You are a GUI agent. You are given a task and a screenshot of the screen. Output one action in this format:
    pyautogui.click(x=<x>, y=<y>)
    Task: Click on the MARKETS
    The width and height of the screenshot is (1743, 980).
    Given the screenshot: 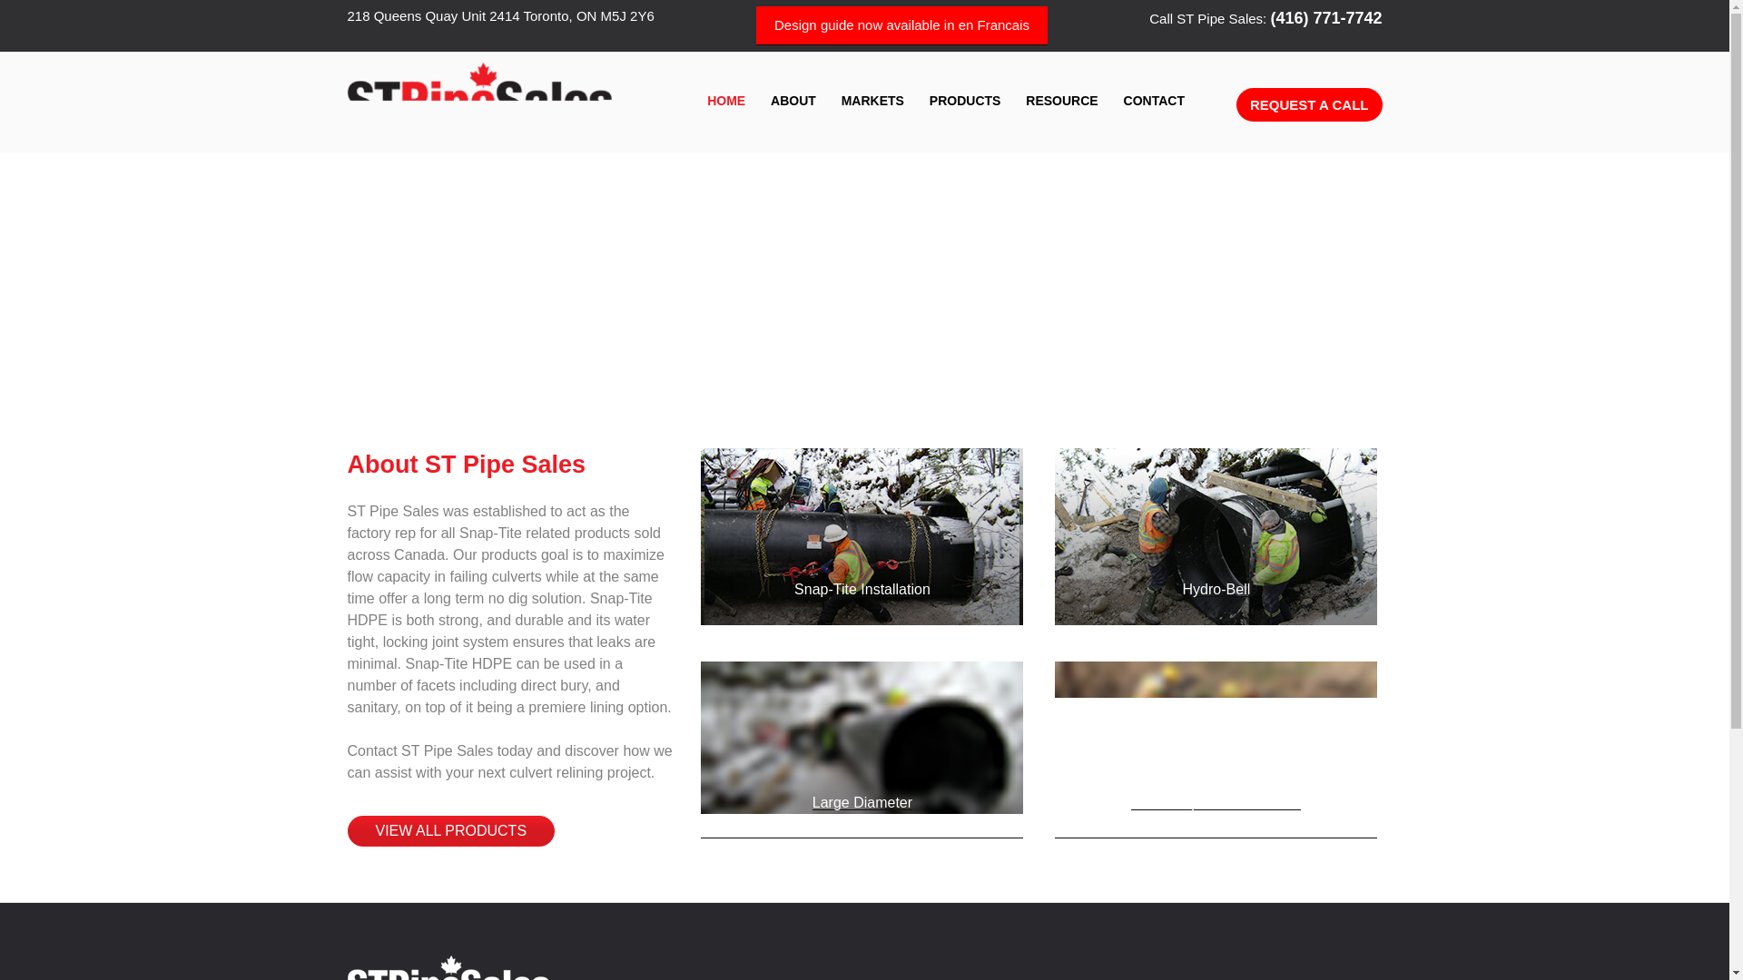 What is the action you would take?
    pyautogui.click(x=873, y=102)
    